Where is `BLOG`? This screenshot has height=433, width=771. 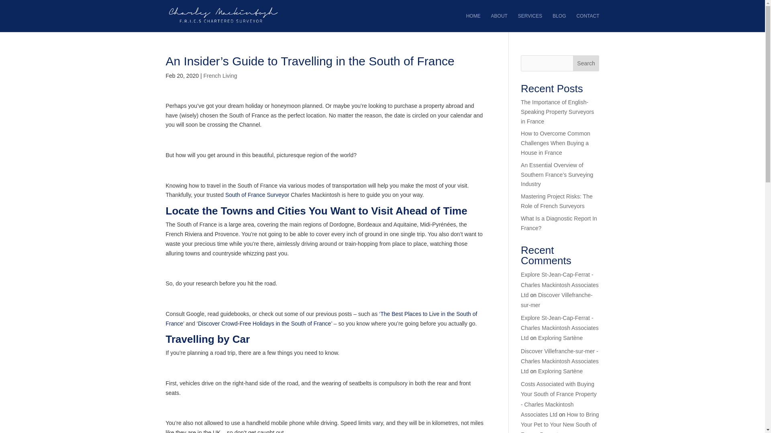
BLOG is located at coordinates (559, 22).